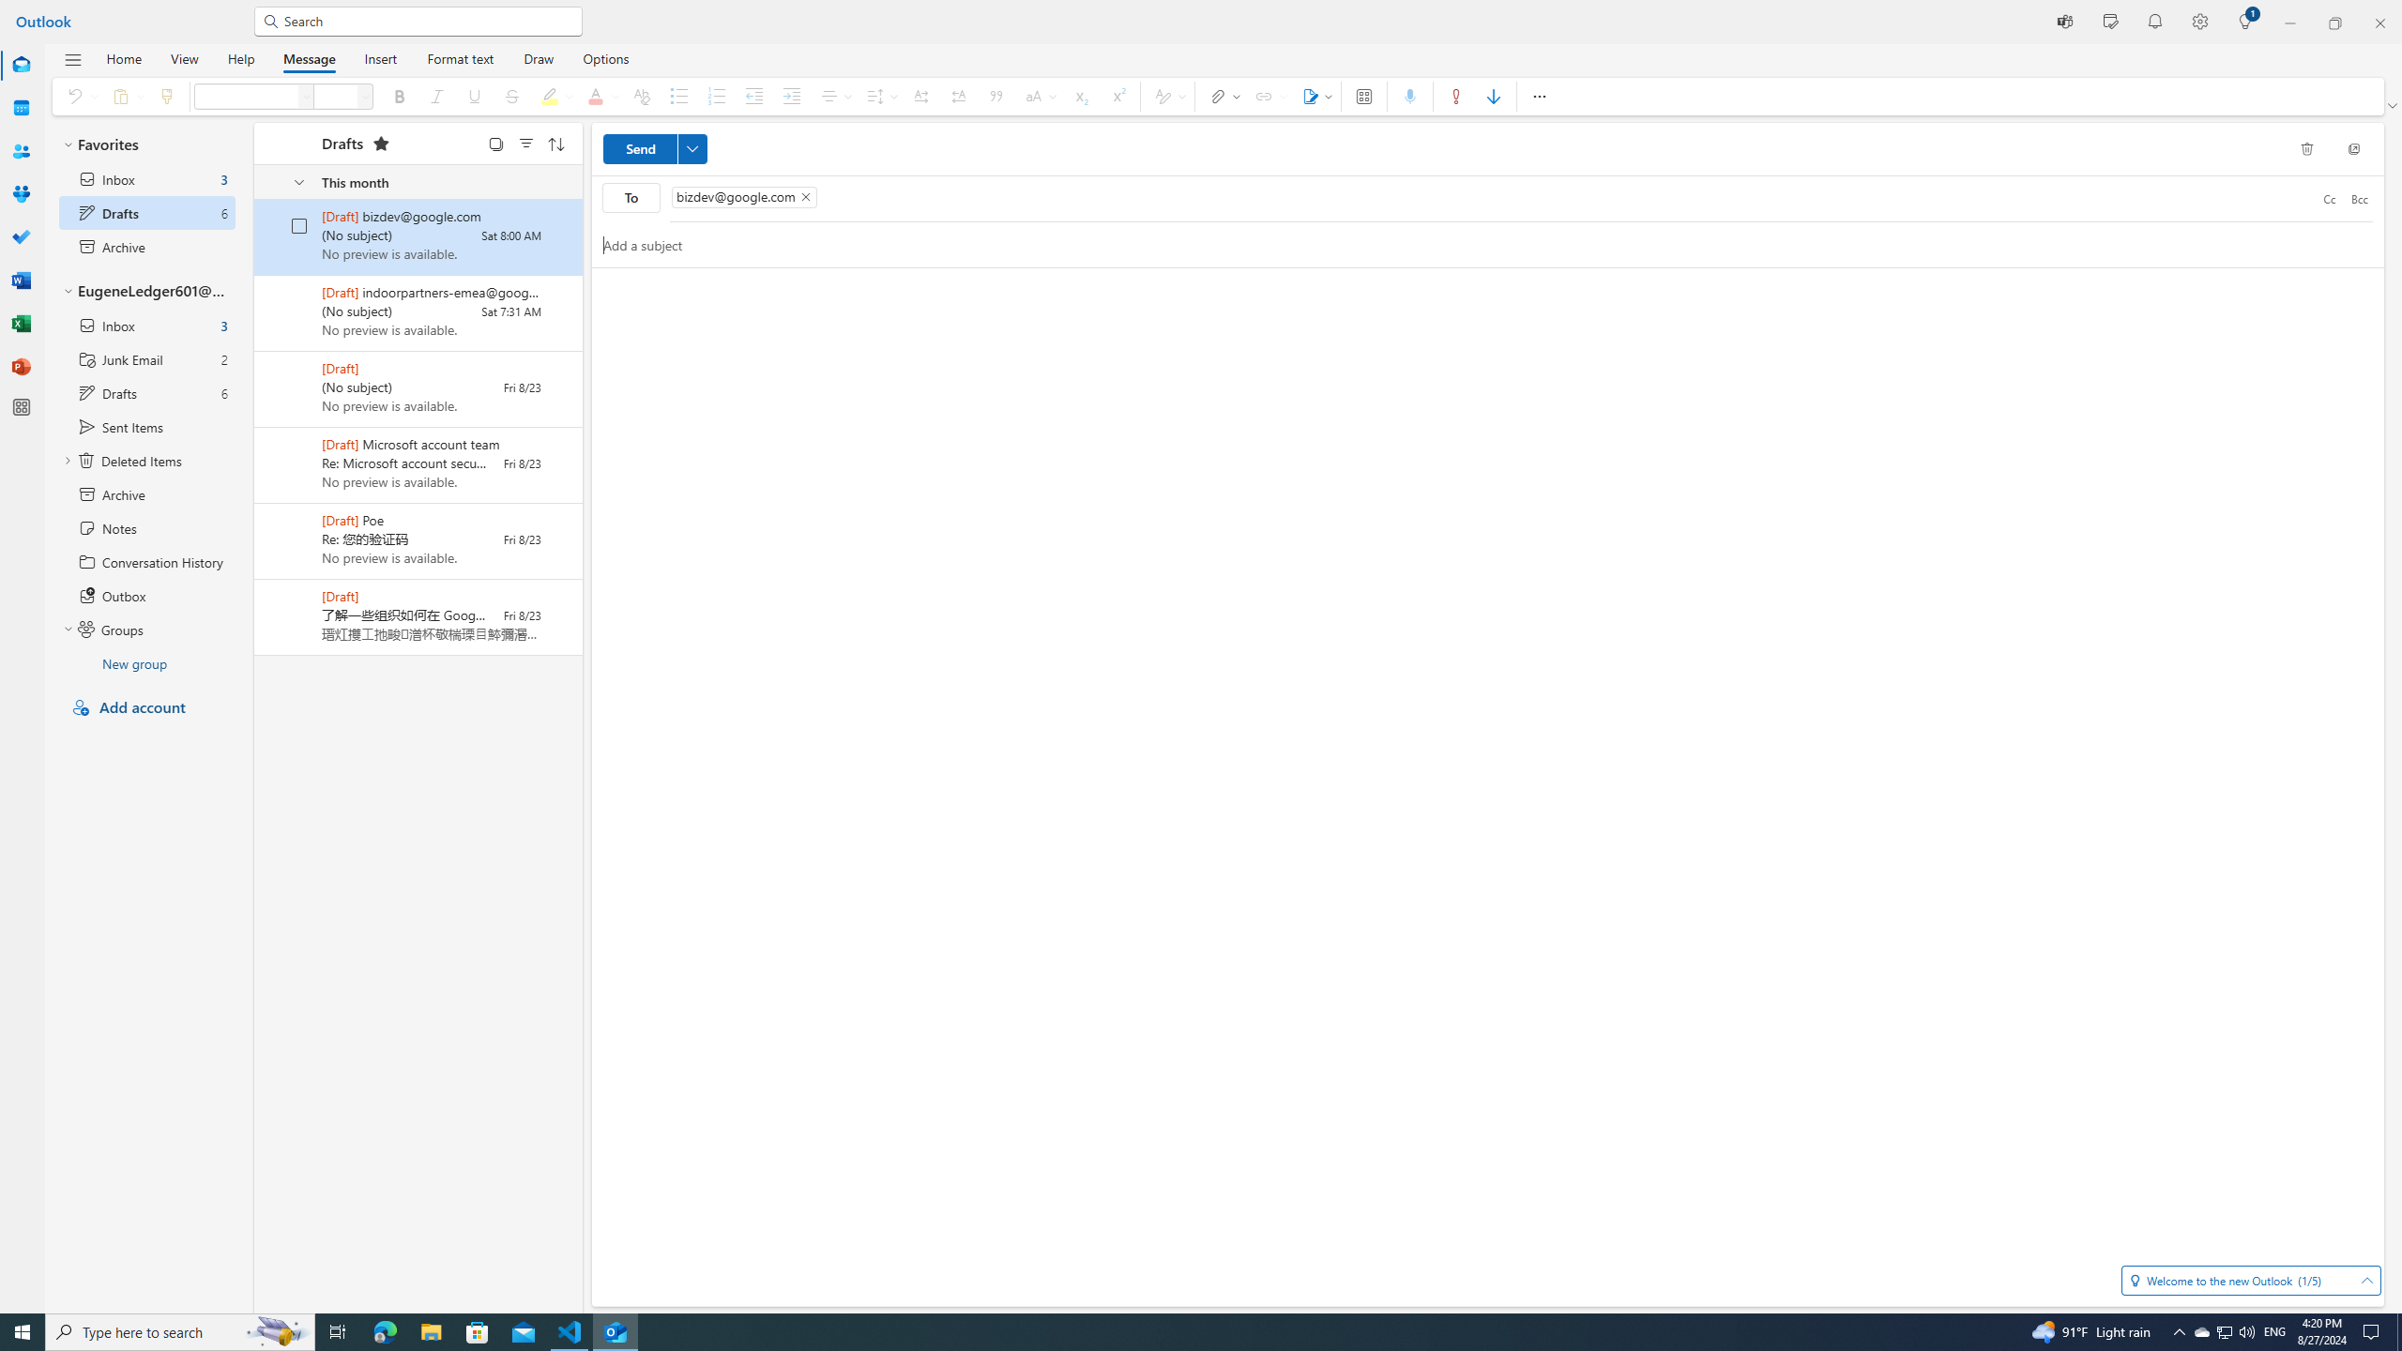 The width and height of the screenshot is (2402, 1351). Describe the element at coordinates (246, 96) in the screenshot. I see `Font` at that location.